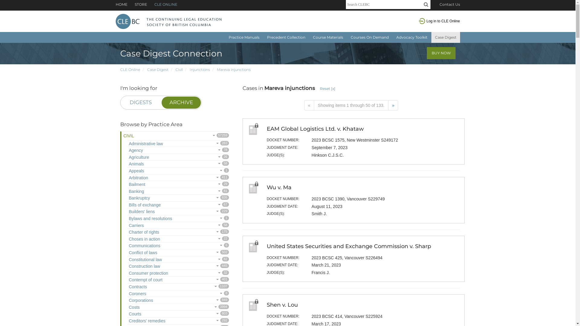 The width and height of the screenshot is (580, 326). What do you see at coordinates (173, 219) in the screenshot?
I see `1` at bounding box center [173, 219].